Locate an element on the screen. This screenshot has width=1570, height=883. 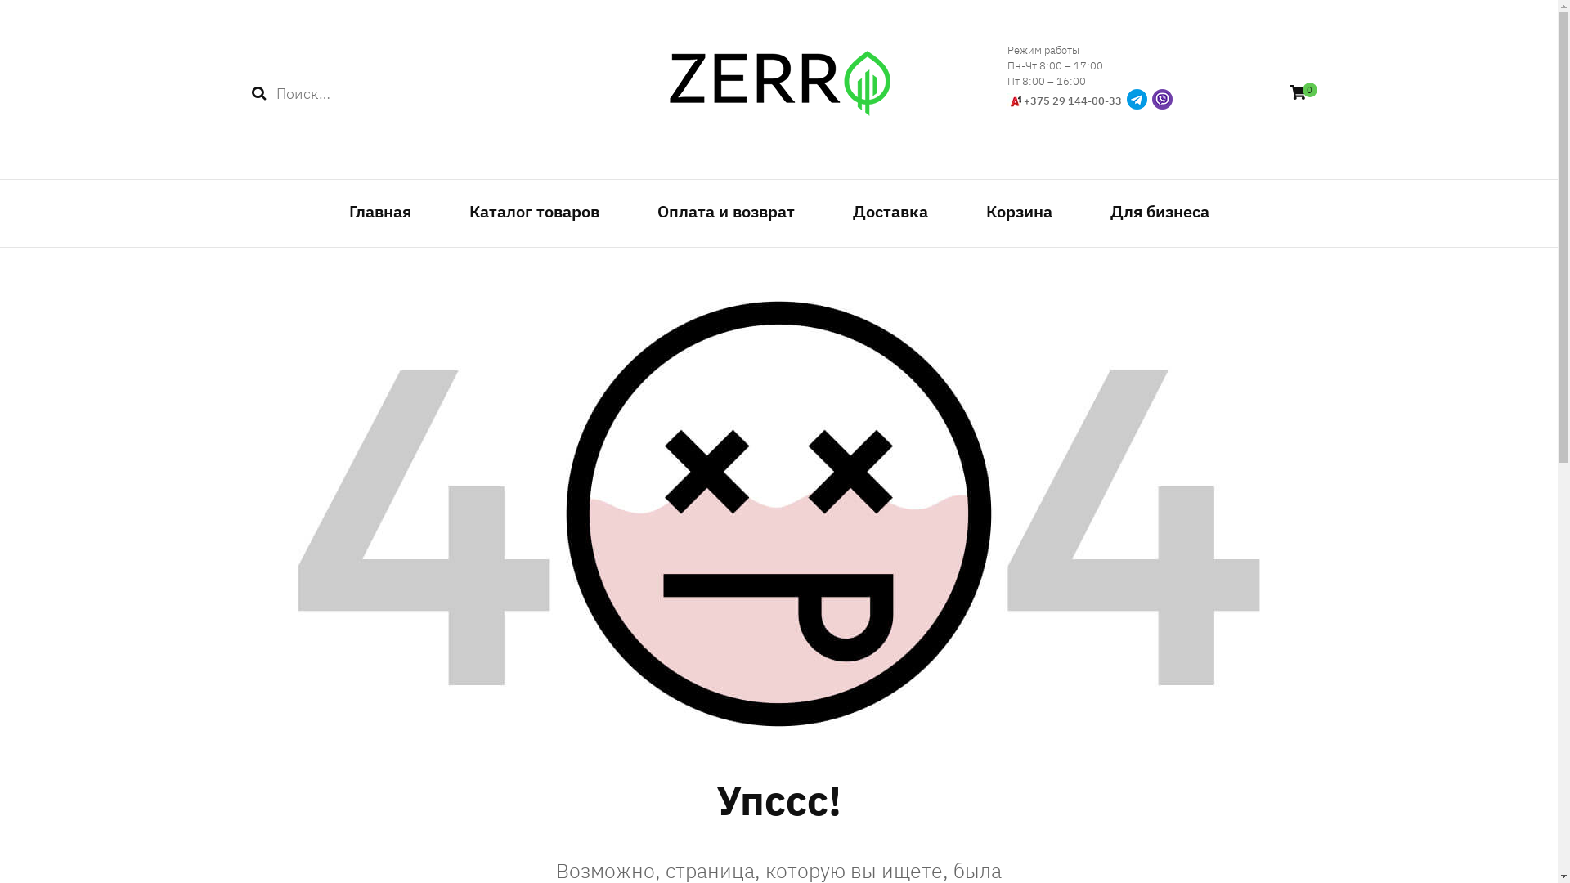
0 is located at coordinates (1298, 93).